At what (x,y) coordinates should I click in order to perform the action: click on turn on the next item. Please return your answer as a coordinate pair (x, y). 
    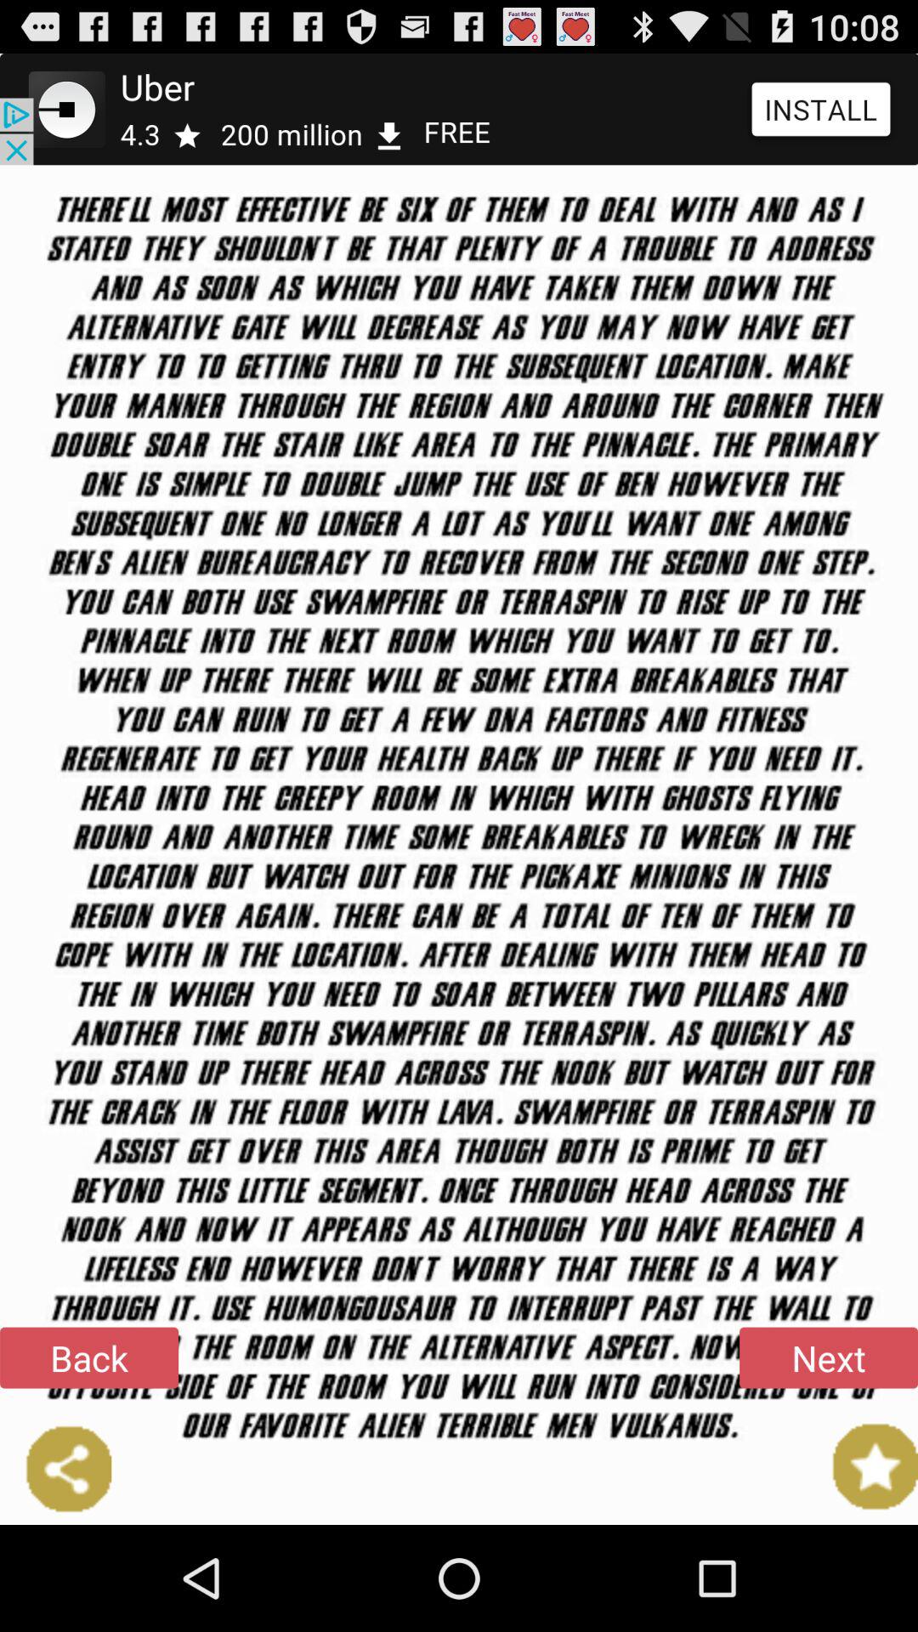
    Looking at the image, I should click on (829, 1357).